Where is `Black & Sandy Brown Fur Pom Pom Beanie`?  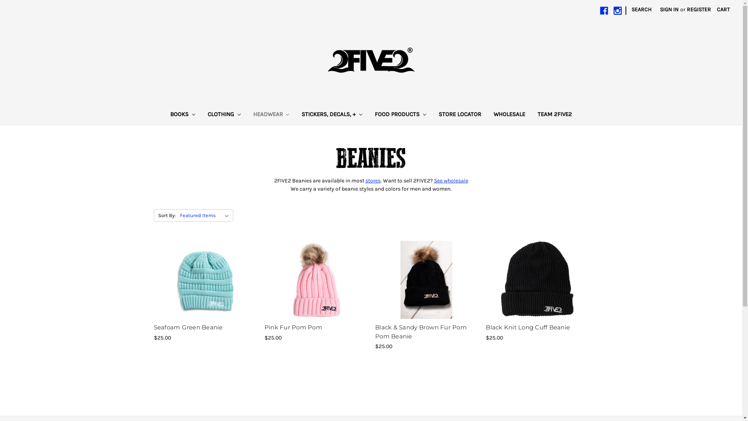
Black & Sandy Brown Fur Pom Pom Beanie is located at coordinates (421, 332).